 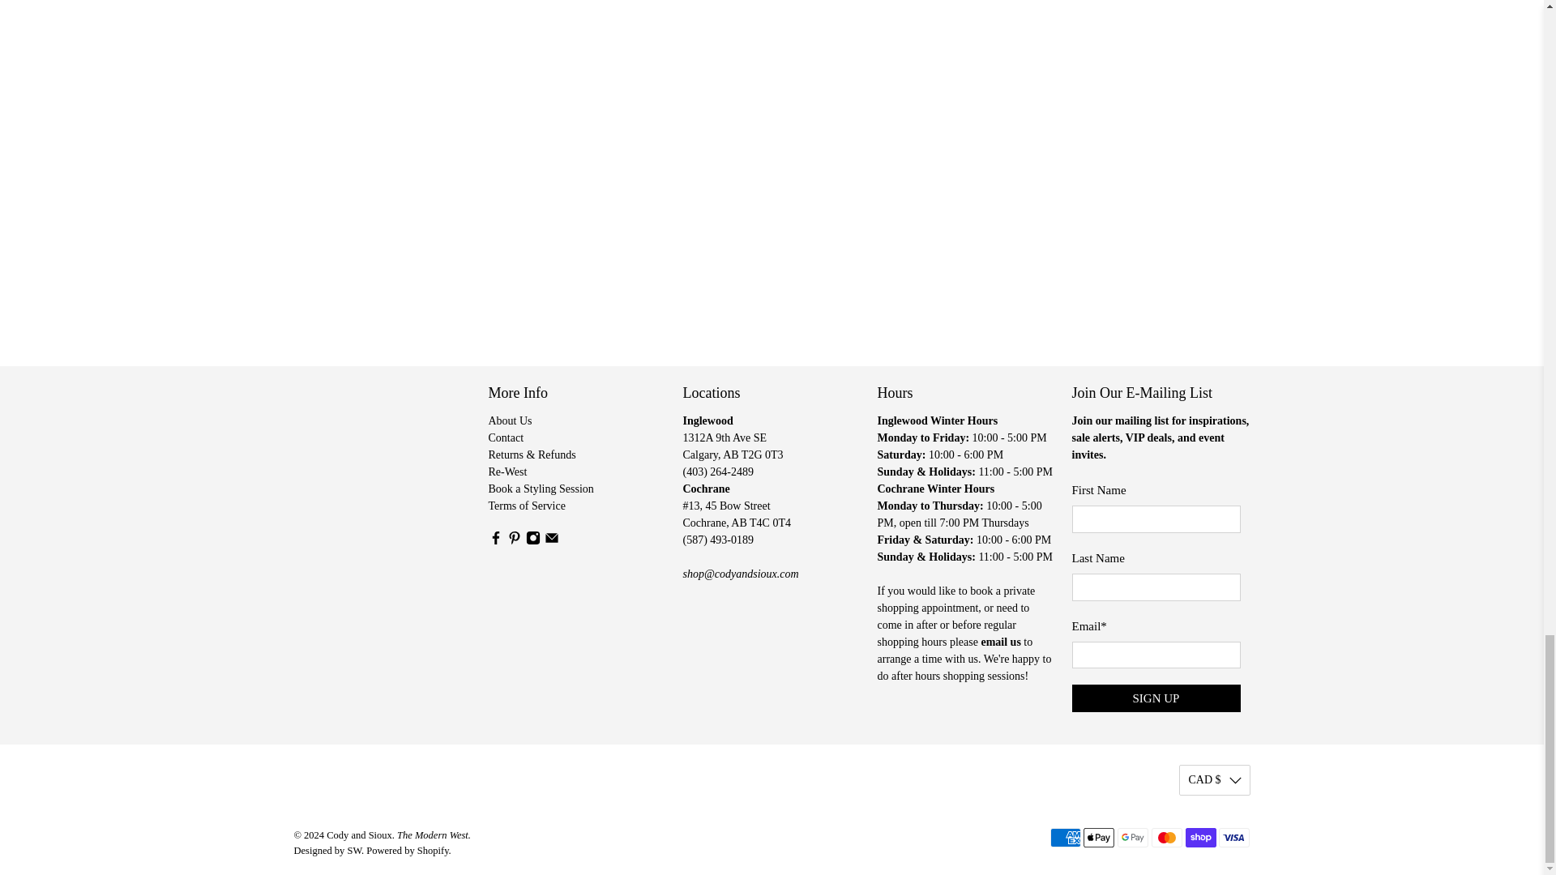 What do you see at coordinates (365, 450) in the screenshot?
I see `Cody and Sioux` at bounding box center [365, 450].